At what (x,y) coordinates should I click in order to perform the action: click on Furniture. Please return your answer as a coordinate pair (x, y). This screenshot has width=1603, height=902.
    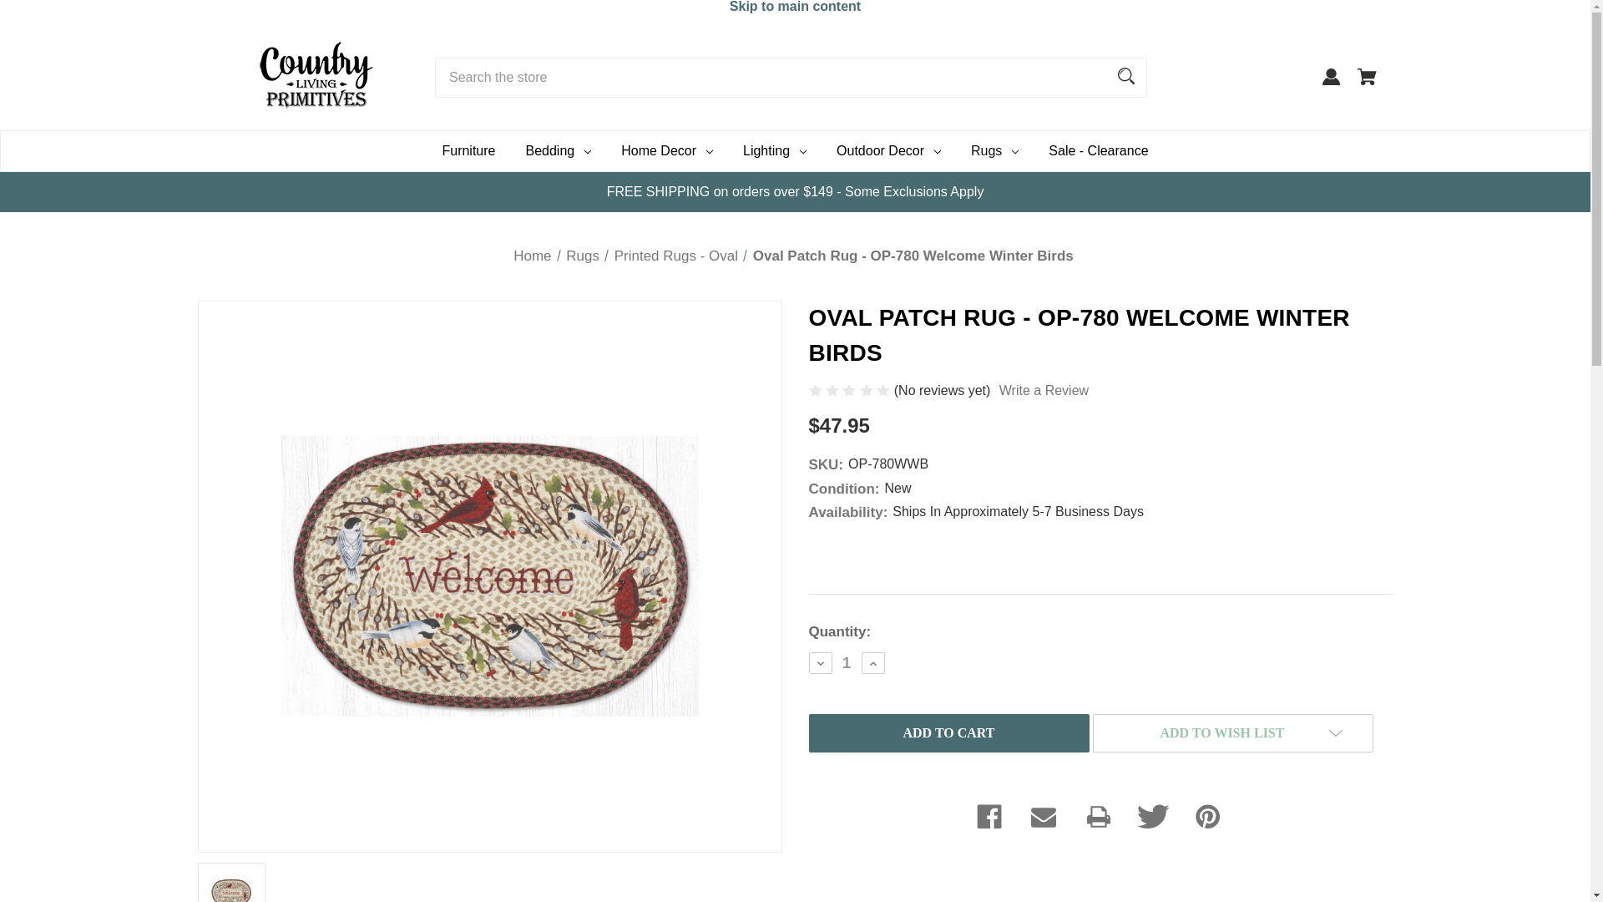
    Looking at the image, I should click on (468, 150).